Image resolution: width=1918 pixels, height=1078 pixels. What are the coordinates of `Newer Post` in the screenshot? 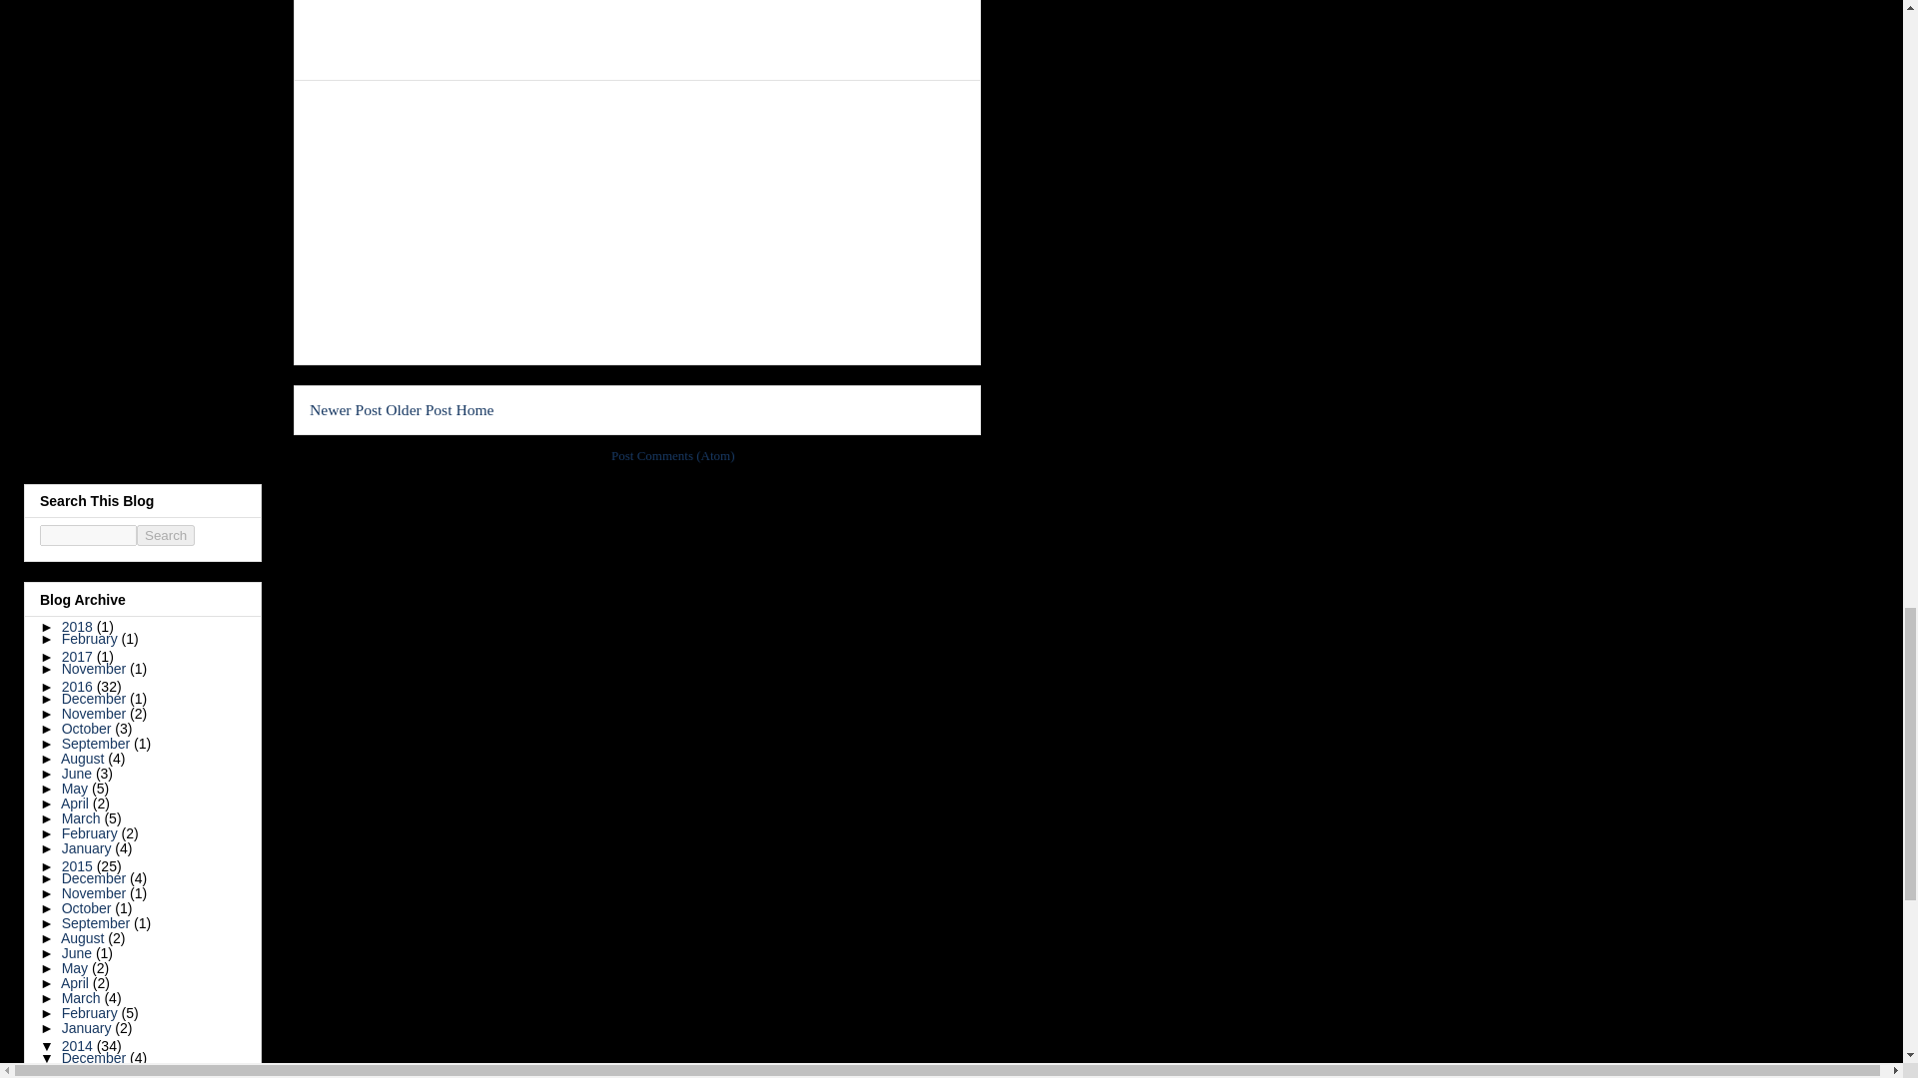 It's located at (346, 409).